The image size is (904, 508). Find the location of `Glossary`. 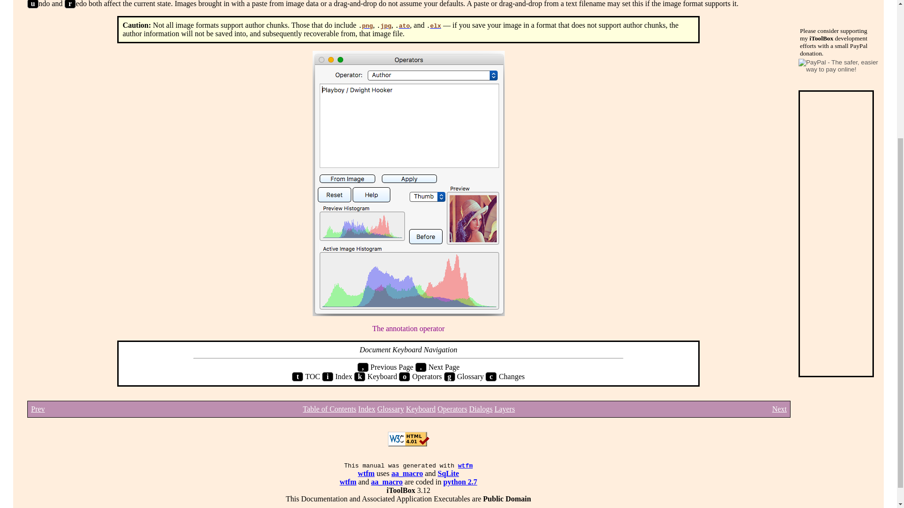

Glossary is located at coordinates (390, 409).